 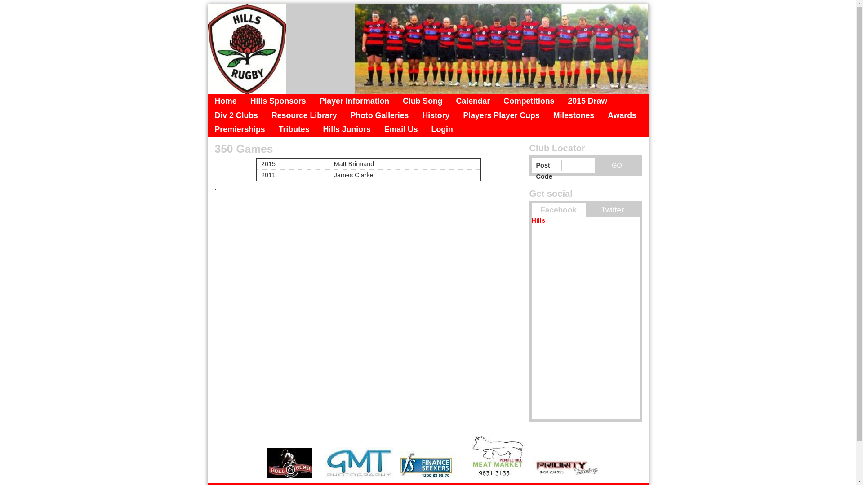 I want to click on Calendar, so click(x=473, y=101).